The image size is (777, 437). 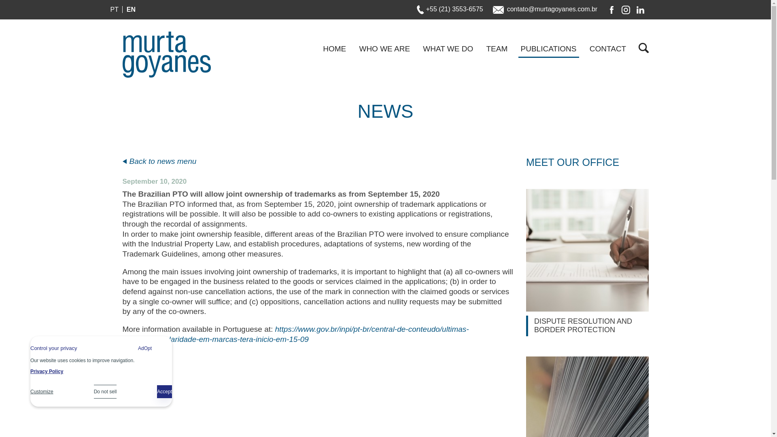 I want to click on September 10, 2020, so click(x=154, y=181).